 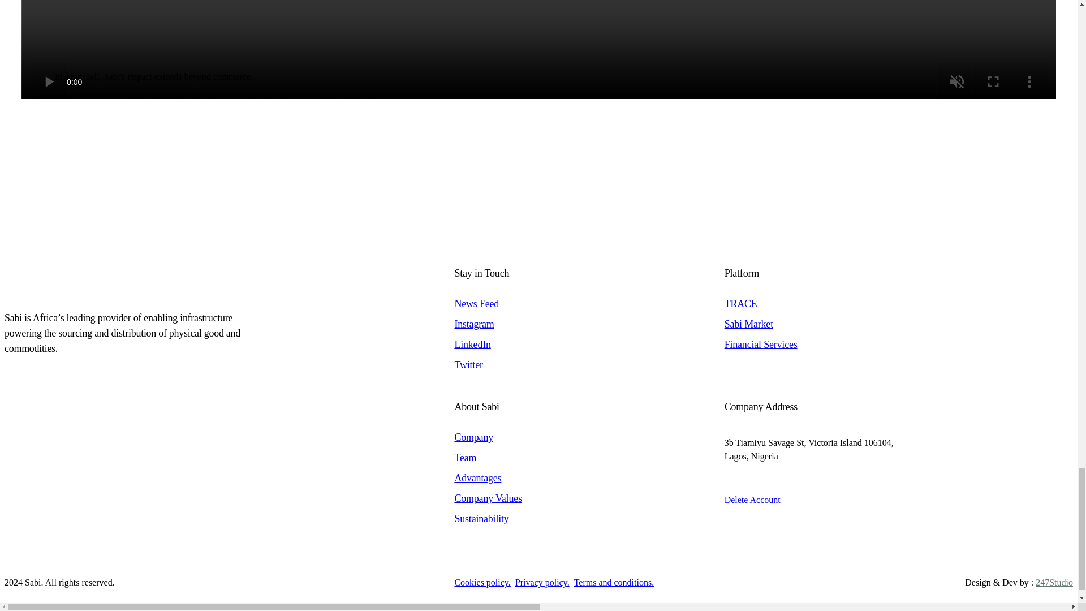 I want to click on News Feed, so click(x=538, y=304).